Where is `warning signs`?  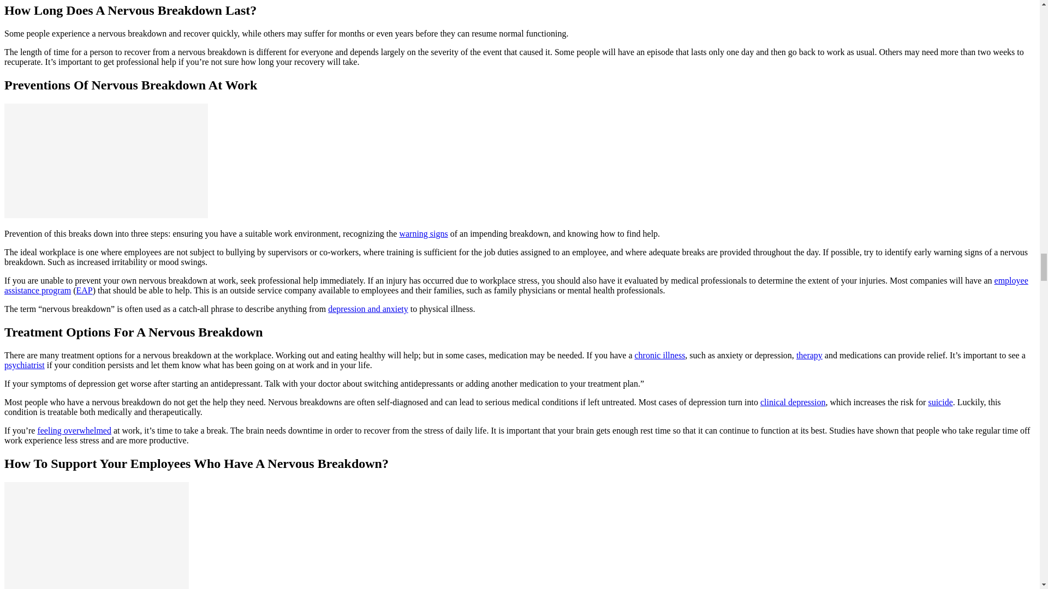
warning signs is located at coordinates (423, 233).